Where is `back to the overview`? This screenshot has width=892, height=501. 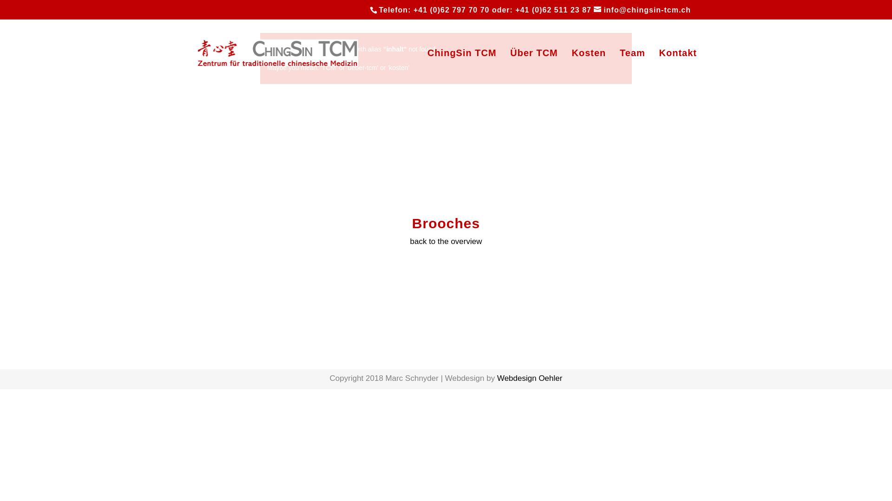
back to the overview is located at coordinates (446, 241).